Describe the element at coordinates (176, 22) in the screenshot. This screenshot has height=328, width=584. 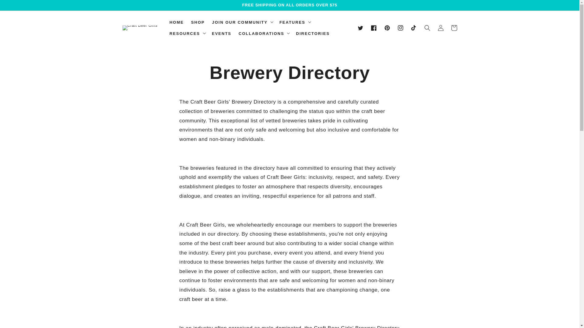
I see `HOME` at that location.